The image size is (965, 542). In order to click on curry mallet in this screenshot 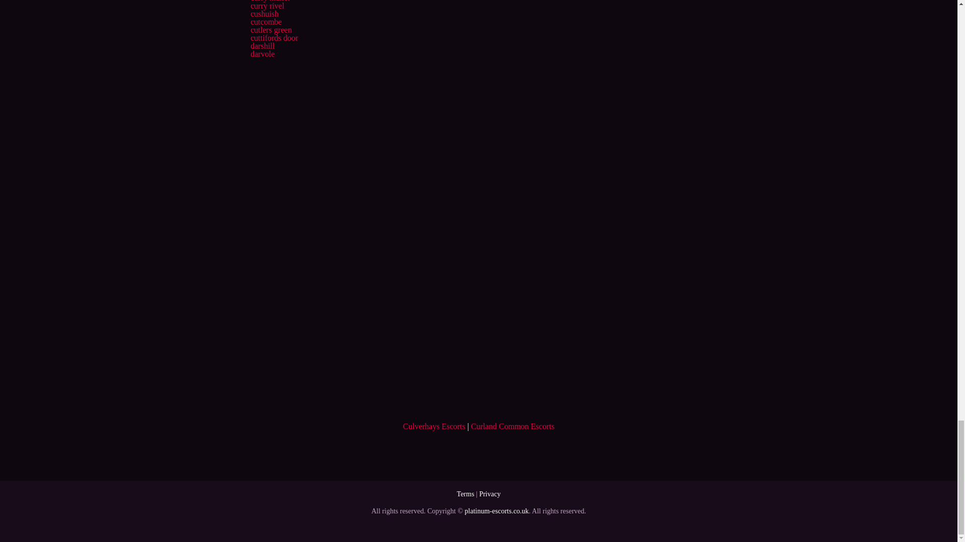, I will do `click(269, 1)`.